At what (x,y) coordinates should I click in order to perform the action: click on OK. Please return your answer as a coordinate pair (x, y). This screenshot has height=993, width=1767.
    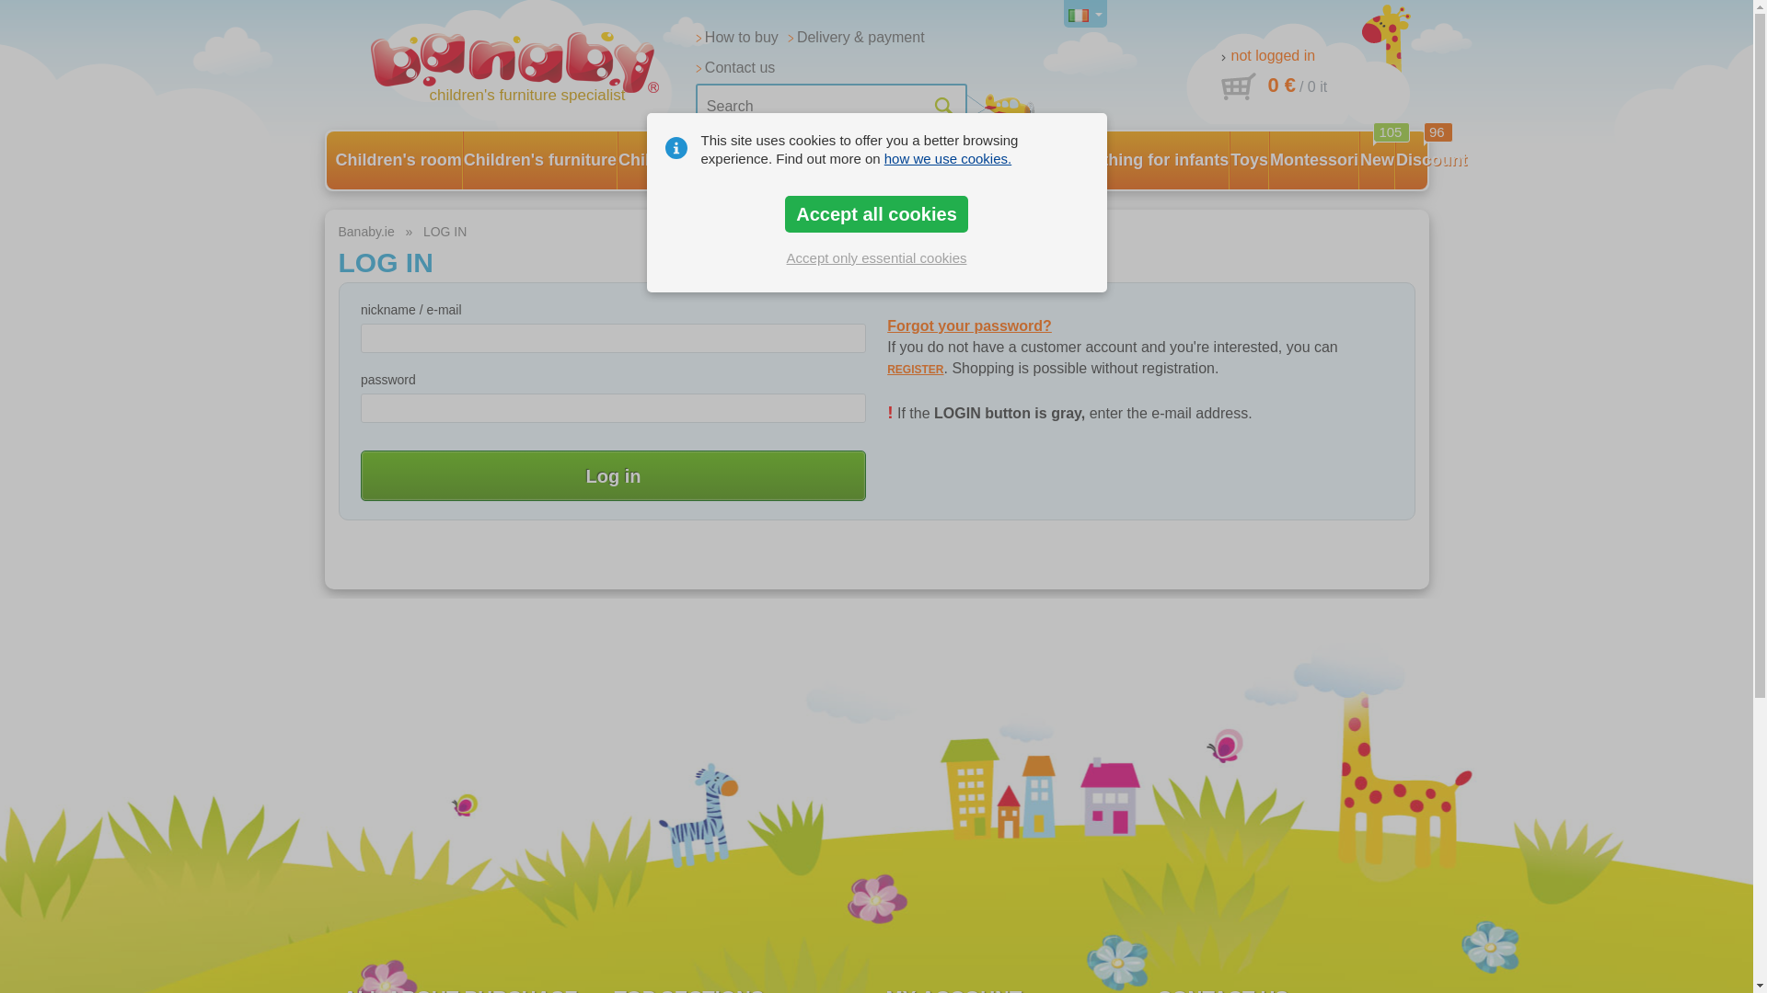
    Looking at the image, I should click on (943, 107).